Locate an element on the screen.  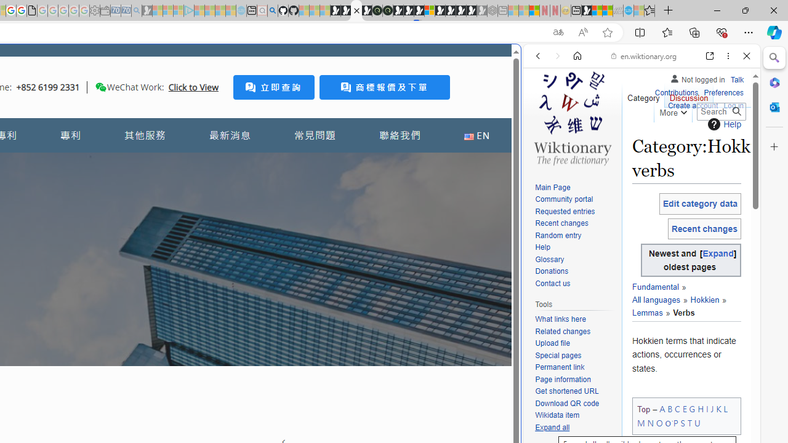
M is located at coordinates (641, 423).